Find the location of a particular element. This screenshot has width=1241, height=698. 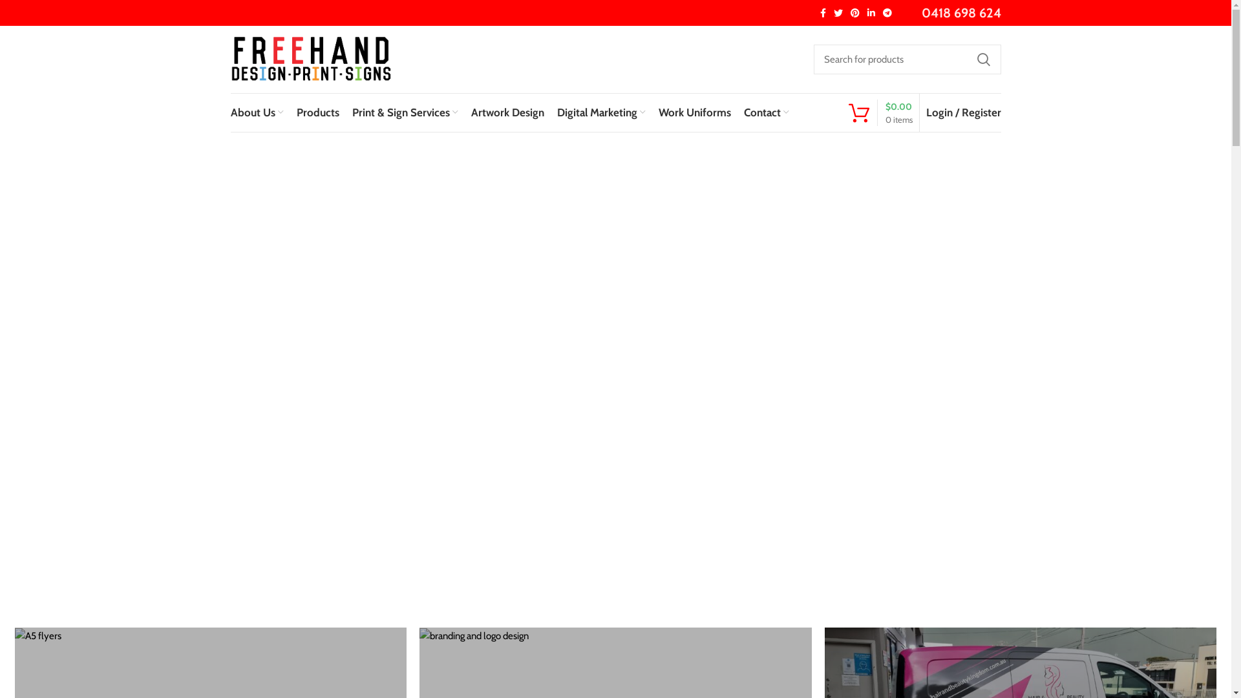

Login / Register is located at coordinates (963, 112).